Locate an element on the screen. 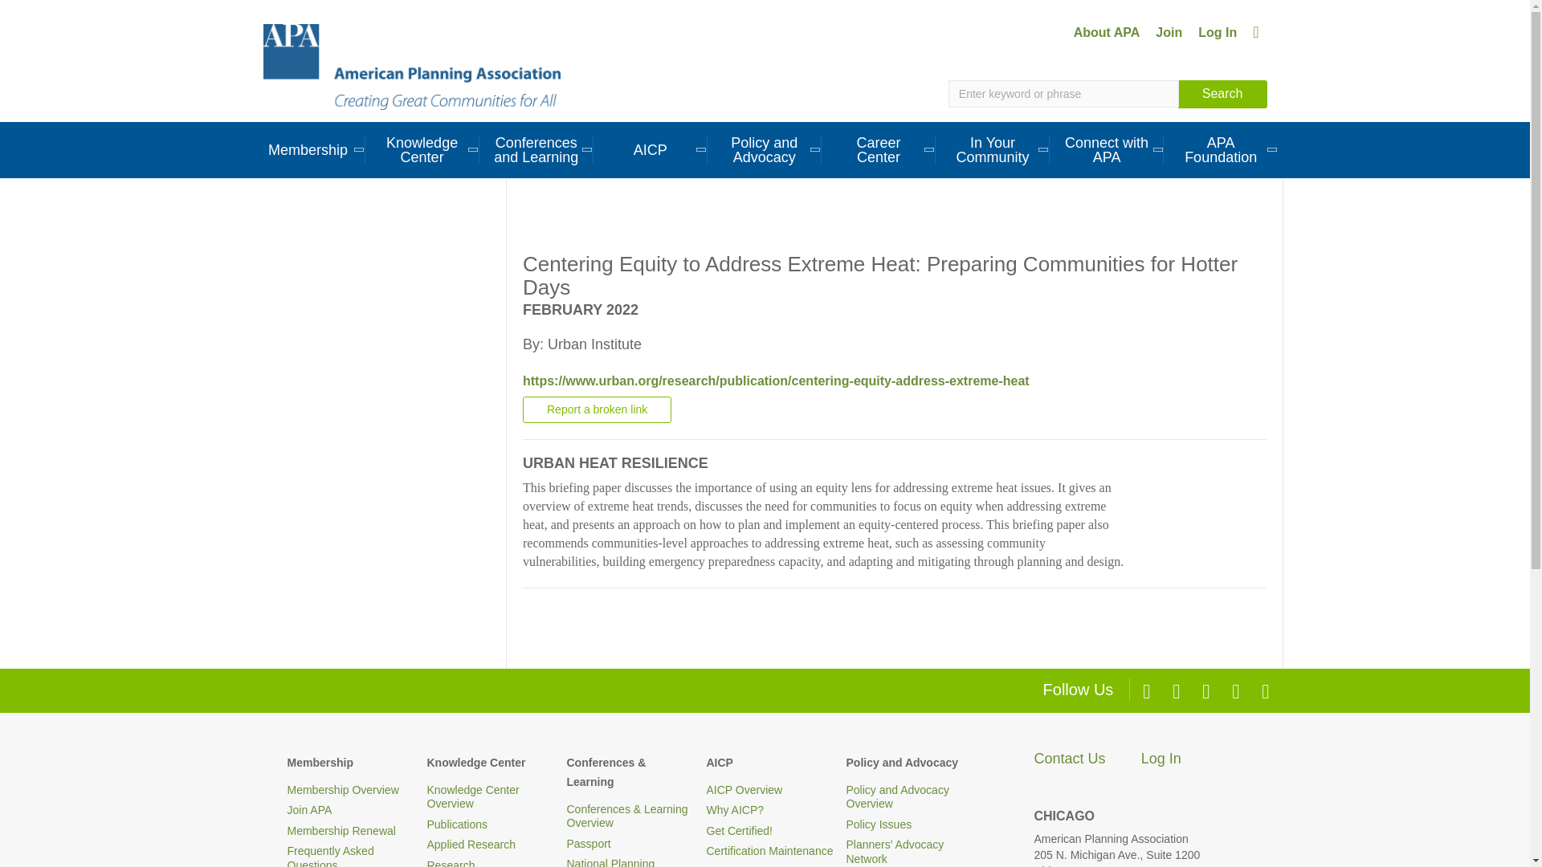 Image resolution: width=1542 pixels, height=867 pixels. Connect with APA is located at coordinates (1107, 149).